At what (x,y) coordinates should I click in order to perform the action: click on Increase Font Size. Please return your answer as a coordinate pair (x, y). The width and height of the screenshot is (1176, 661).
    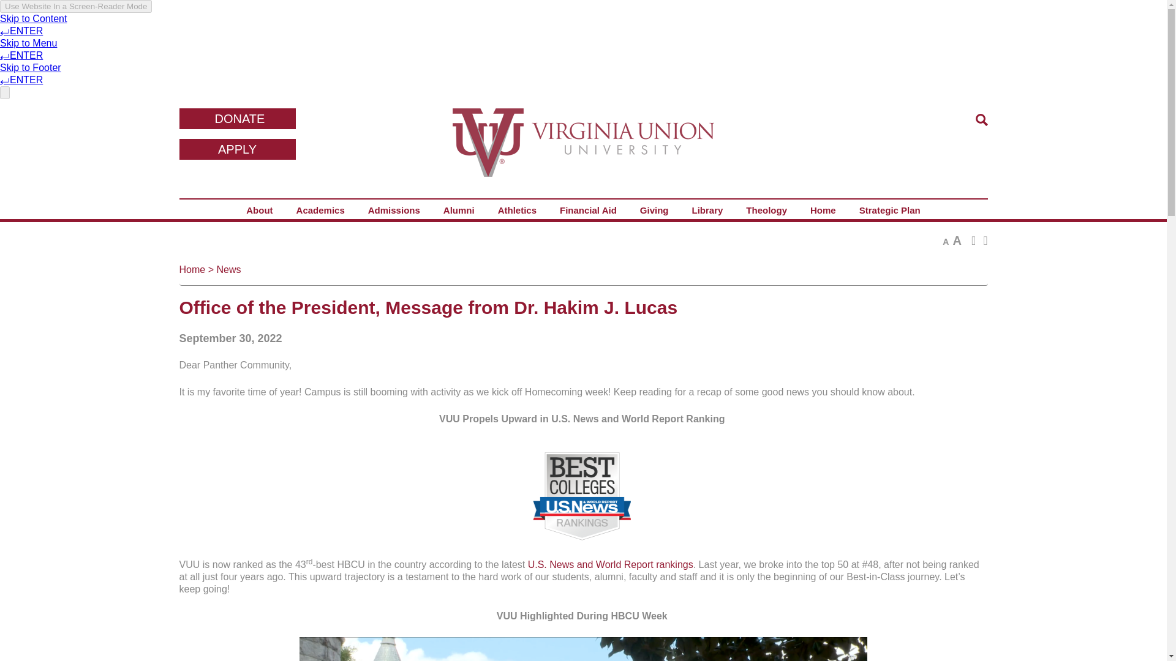
    Looking at the image, I should click on (957, 240).